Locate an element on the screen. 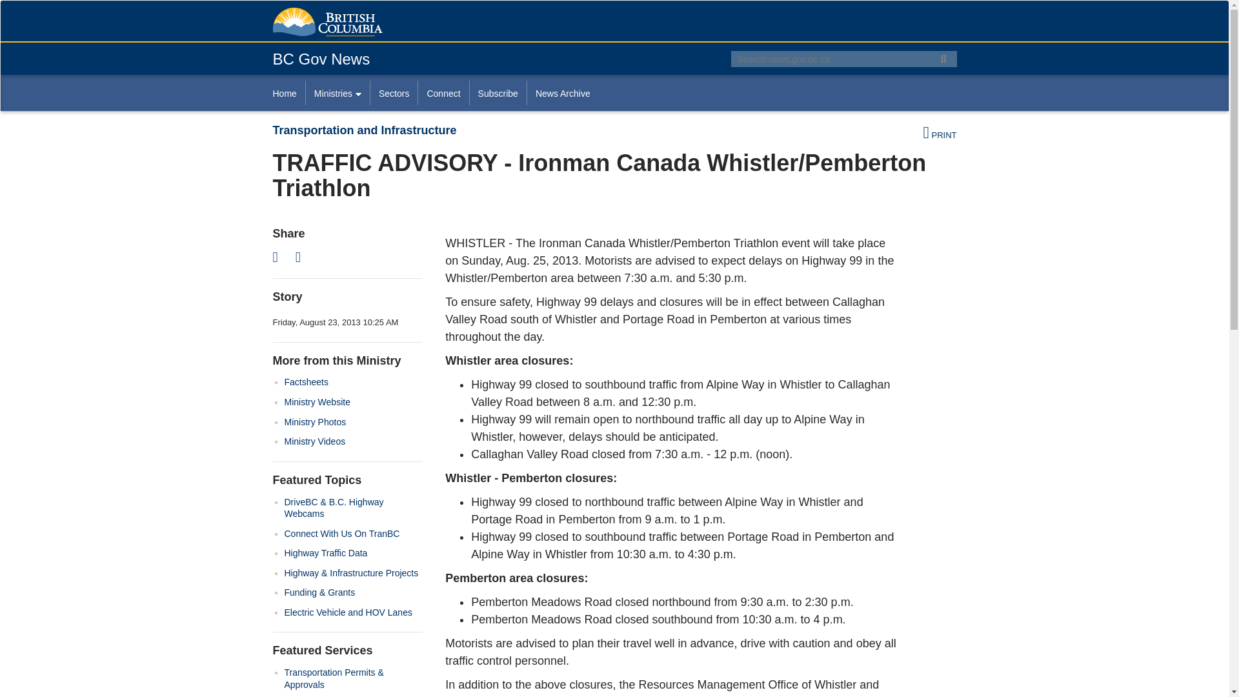  Government of B.C. is located at coordinates (327, 22).